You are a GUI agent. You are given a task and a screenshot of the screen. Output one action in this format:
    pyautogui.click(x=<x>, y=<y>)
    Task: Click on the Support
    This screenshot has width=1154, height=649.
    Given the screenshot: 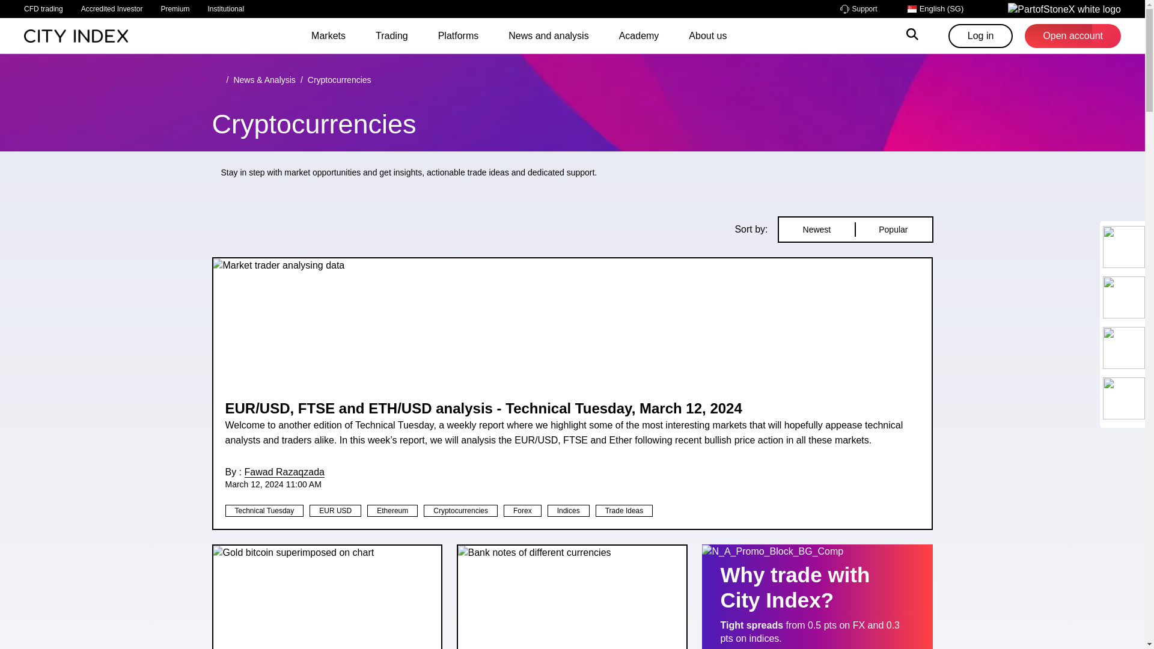 What is the action you would take?
    pyautogui.click(x=858, y=8)
    